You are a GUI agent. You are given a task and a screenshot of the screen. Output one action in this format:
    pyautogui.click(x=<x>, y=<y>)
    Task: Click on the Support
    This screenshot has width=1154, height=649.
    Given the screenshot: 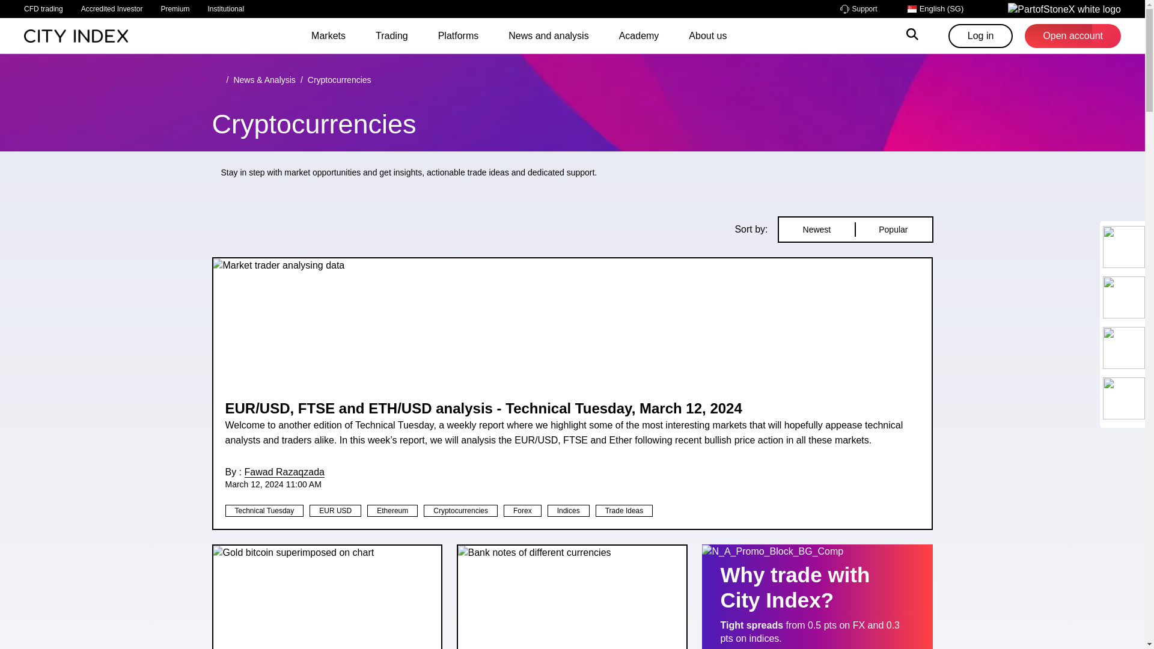 What is the action you would take?
    pyautogui.click(x=858, y=8)
    